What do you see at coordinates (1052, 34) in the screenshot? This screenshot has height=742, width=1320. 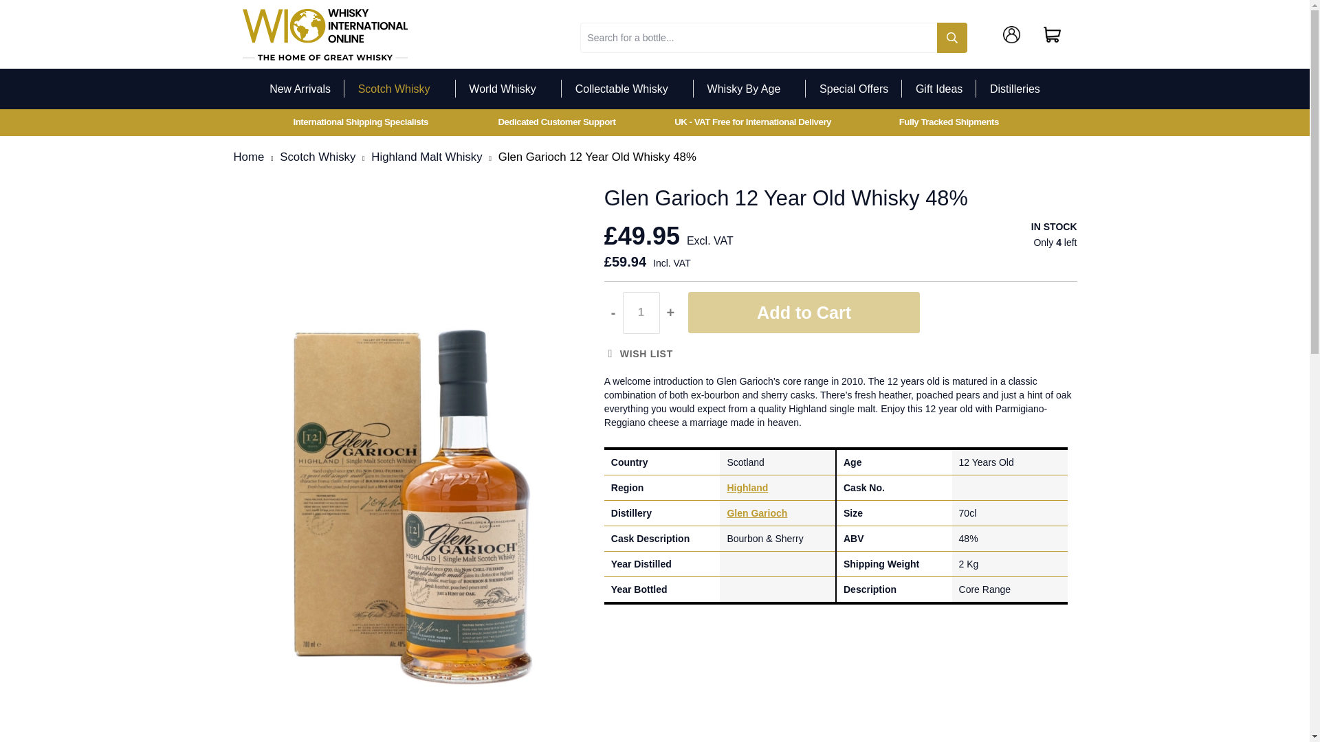 I see `My Cart` at bounding box center [1052, 34].